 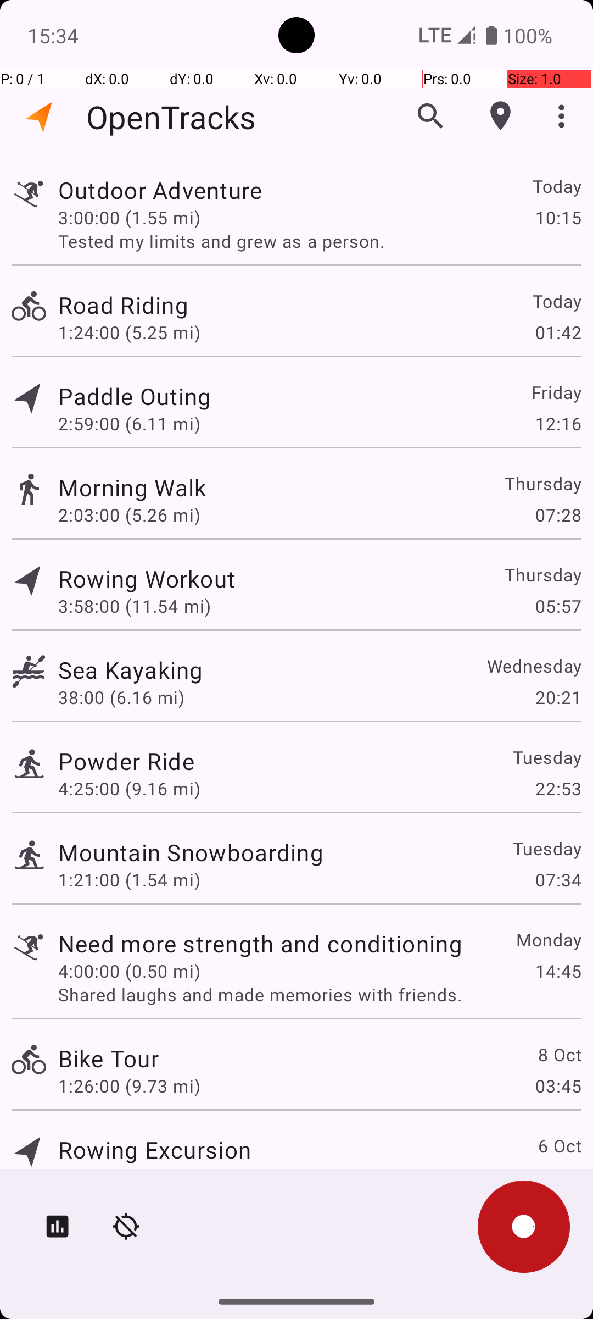 What do you see at coordinates (558, 423) in the screenshot?
I see `12:16` at bounding box center [558, 423].